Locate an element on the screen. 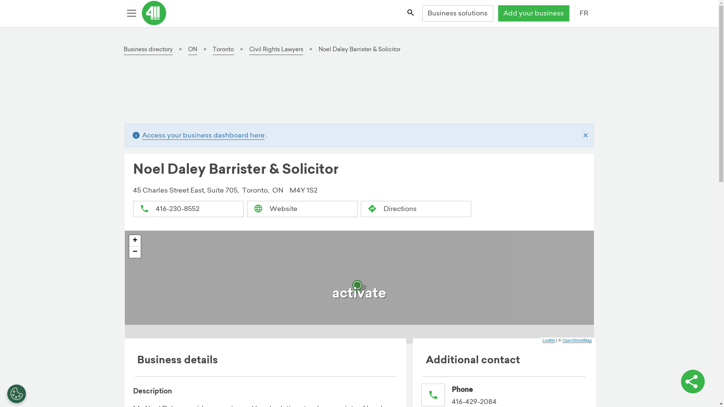 This screenshot has width=724, height=407. ON is located at coordinates (193, 50).